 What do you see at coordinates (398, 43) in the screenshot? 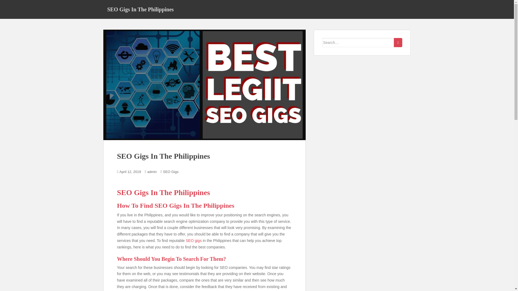
I see `Search` at bounding box center [398, 43].